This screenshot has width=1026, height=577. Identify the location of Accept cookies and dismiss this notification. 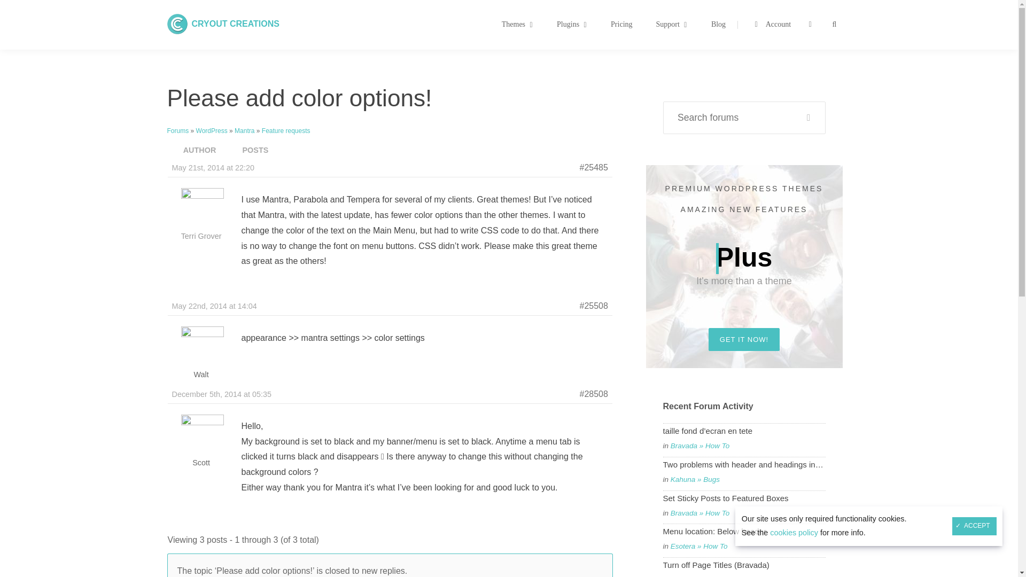
(633, 25).